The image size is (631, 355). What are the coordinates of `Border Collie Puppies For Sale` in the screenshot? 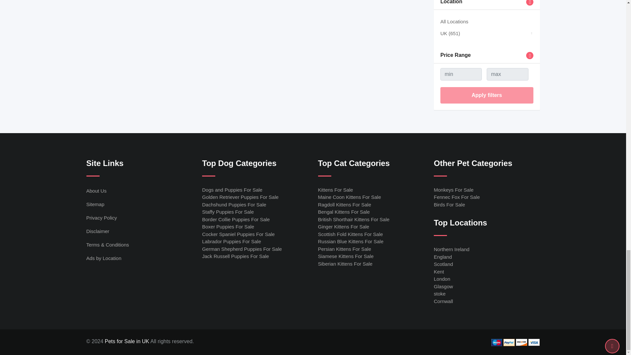 It's located at (236, 219).